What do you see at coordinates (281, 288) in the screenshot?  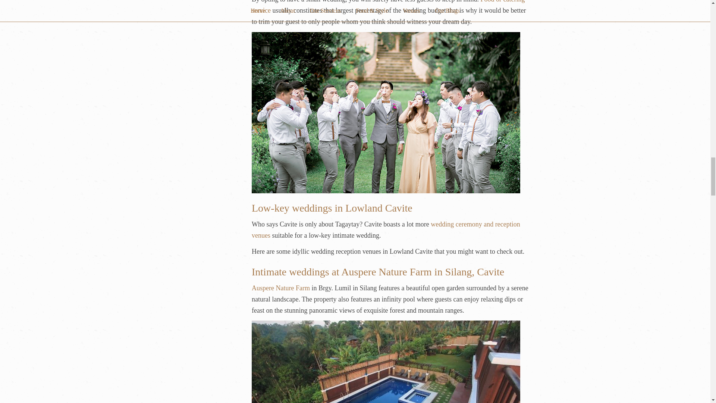 I see `Auspere Nature Farm` at bounding box center [281, 288].